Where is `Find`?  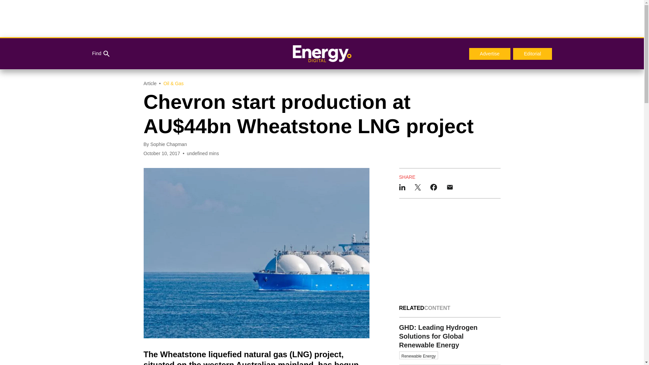
Find is located at coordinates (100, 54).